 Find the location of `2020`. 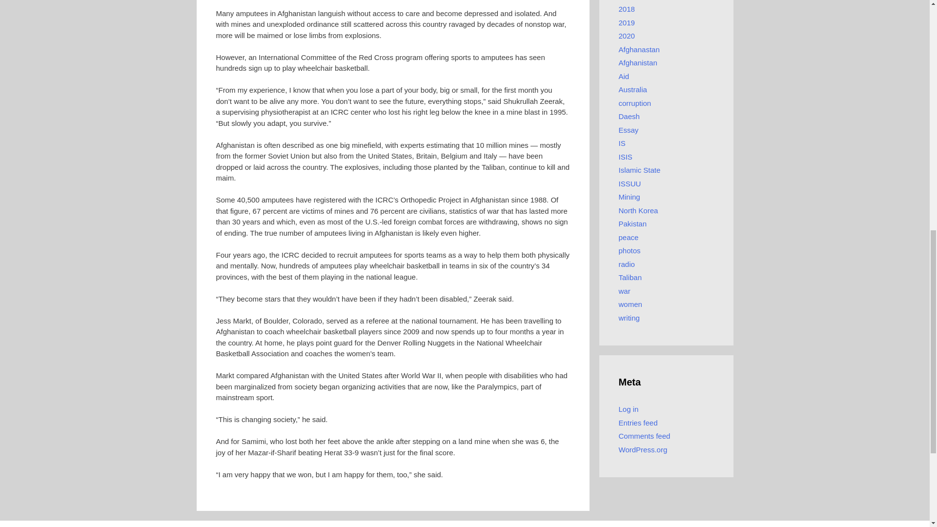

2020 is located at coordinates (627, 36).